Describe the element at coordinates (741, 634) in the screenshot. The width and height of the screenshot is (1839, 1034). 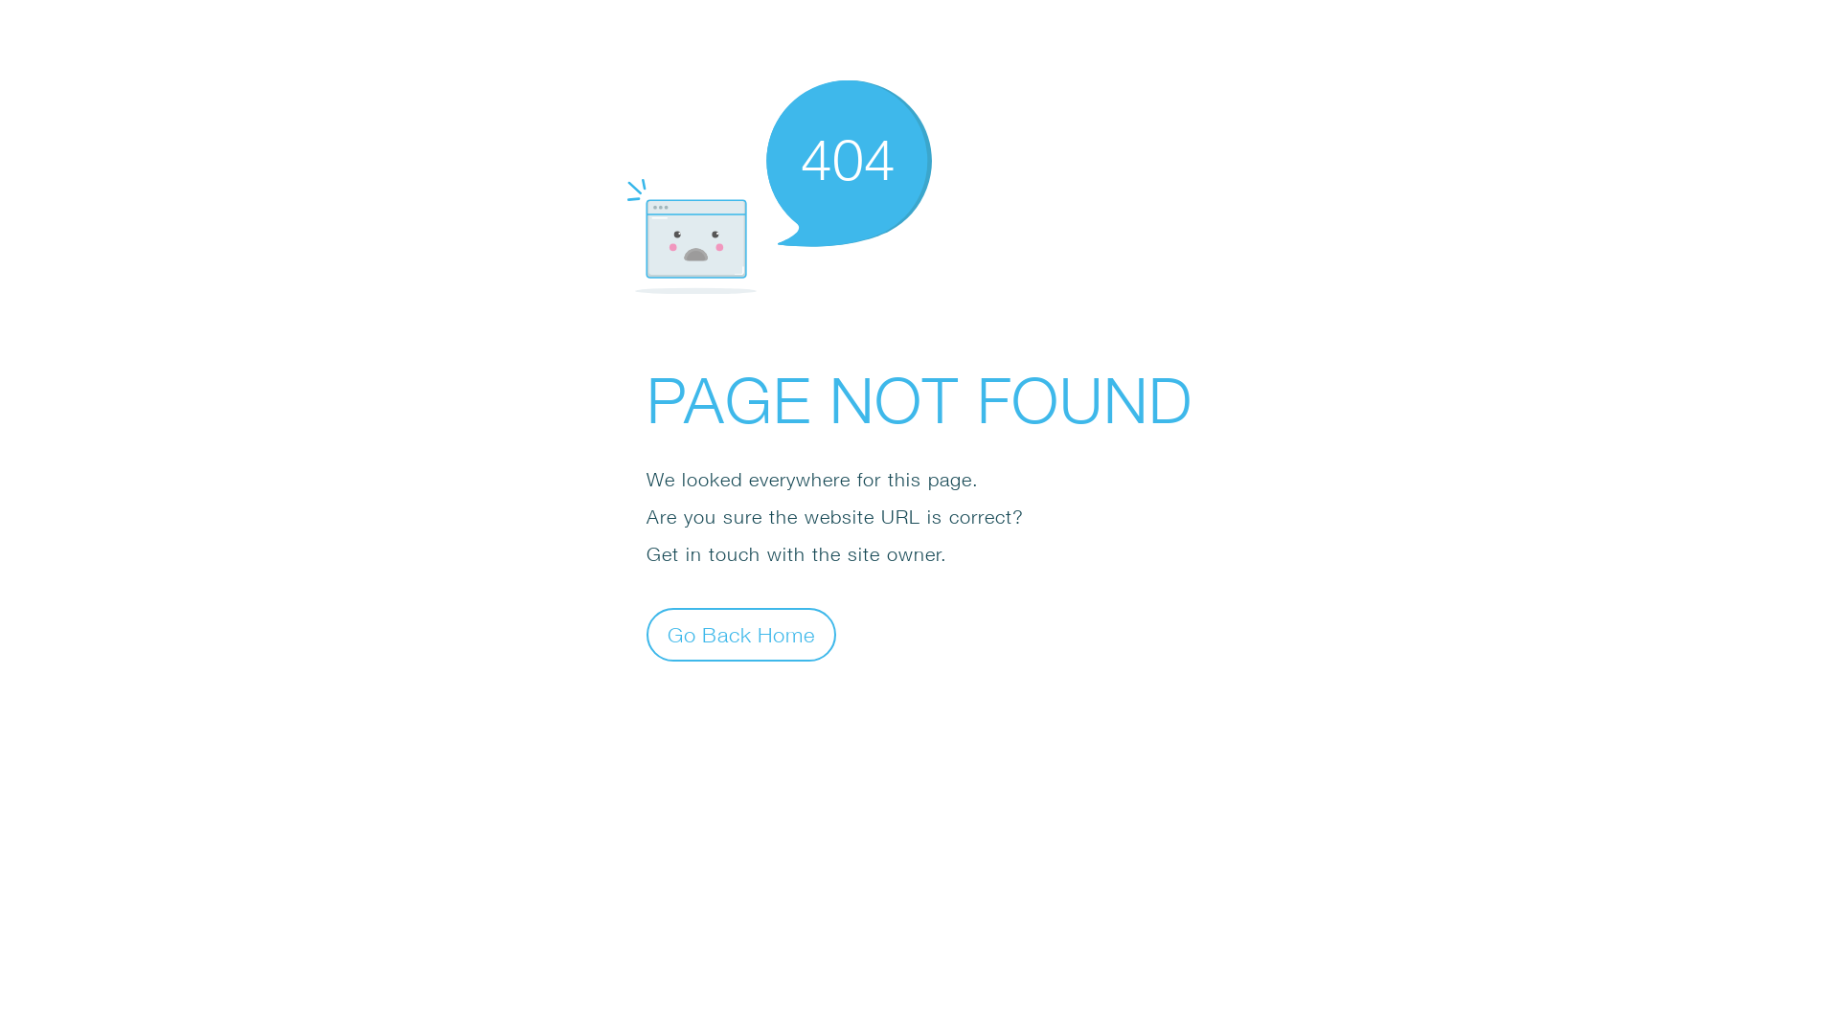
I see `Go Back Home` at that location.